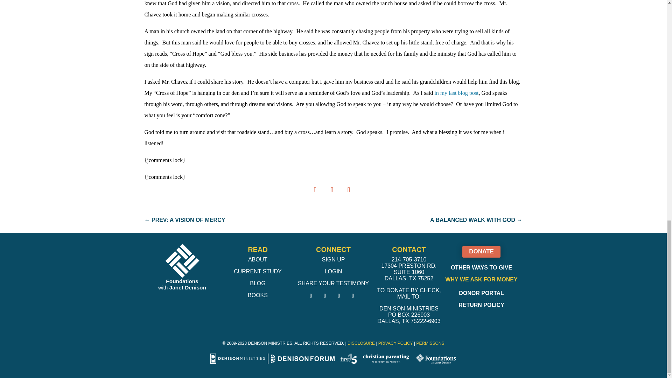  Describe the element at coordinates (311, 295) in the screenshot. I see `Follow on Facebook` at that location.